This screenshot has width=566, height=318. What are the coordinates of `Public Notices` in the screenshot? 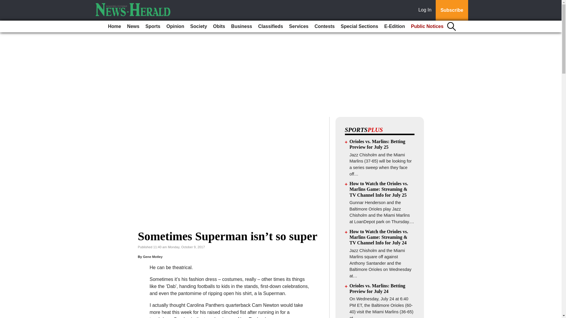 It's located at (427, 26).